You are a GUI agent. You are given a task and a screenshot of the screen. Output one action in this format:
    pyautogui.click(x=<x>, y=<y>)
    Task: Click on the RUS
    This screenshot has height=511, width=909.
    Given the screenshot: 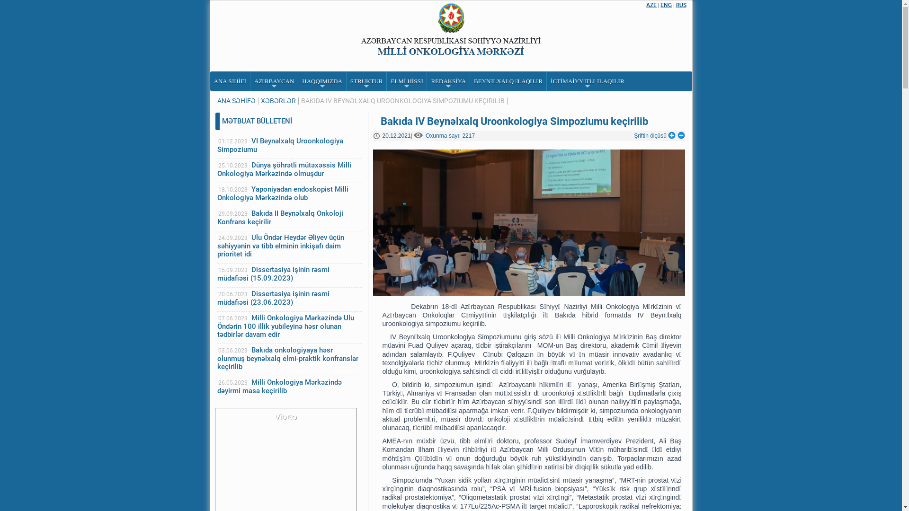 What is the action you would take?
    pyautogui.click(x=681, y=5)
    